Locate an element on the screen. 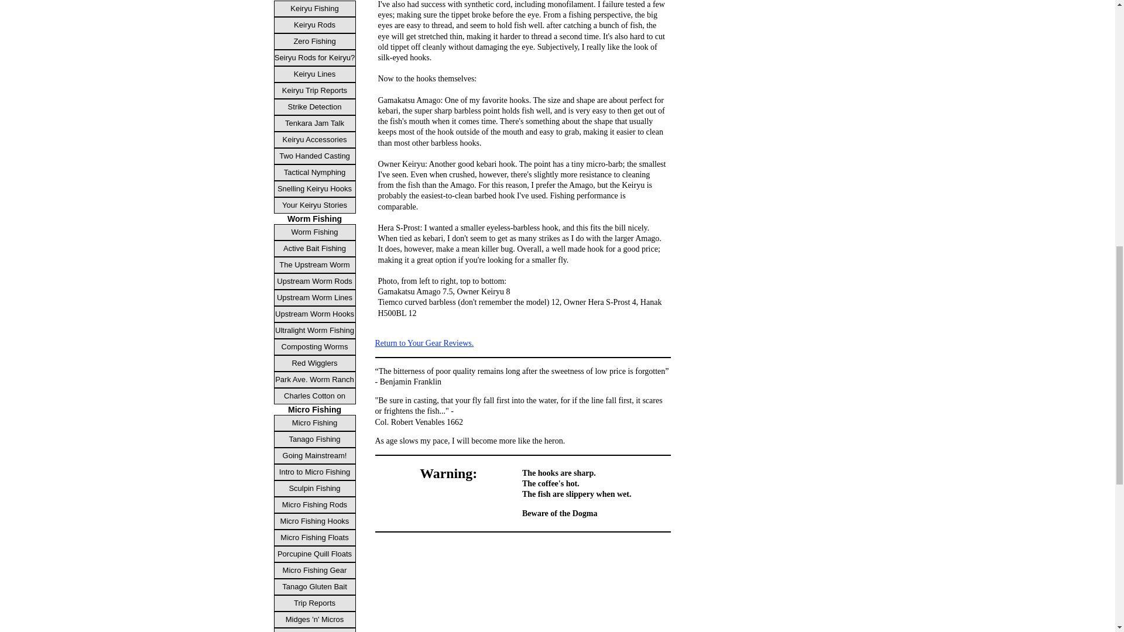 The image size is (1124, 632). Red Wigglers is located at coordinates (315, 363).